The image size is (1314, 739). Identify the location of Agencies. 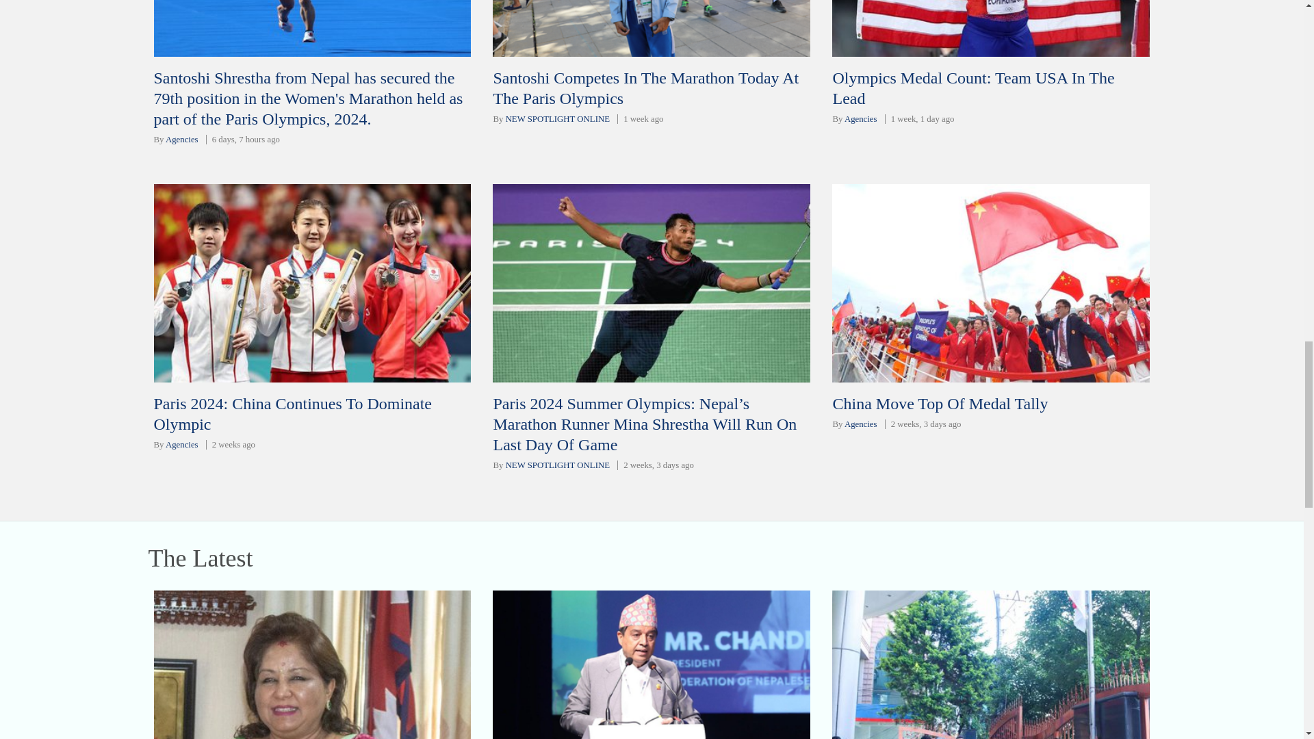
(861, 119).